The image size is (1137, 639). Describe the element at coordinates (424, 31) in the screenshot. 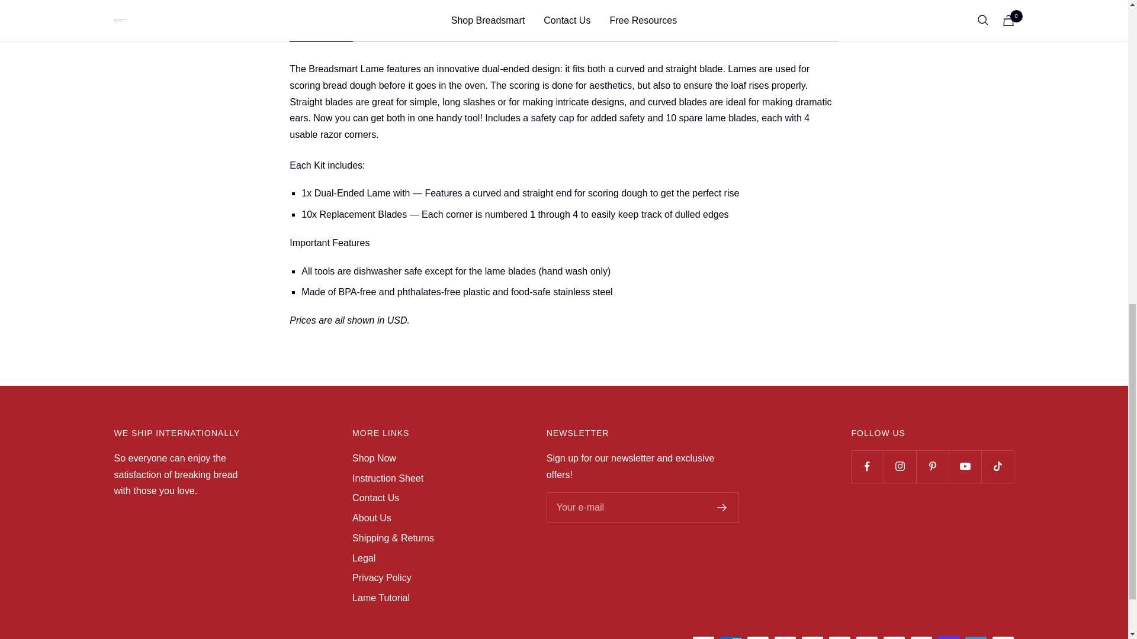

I see `Register` at that location.